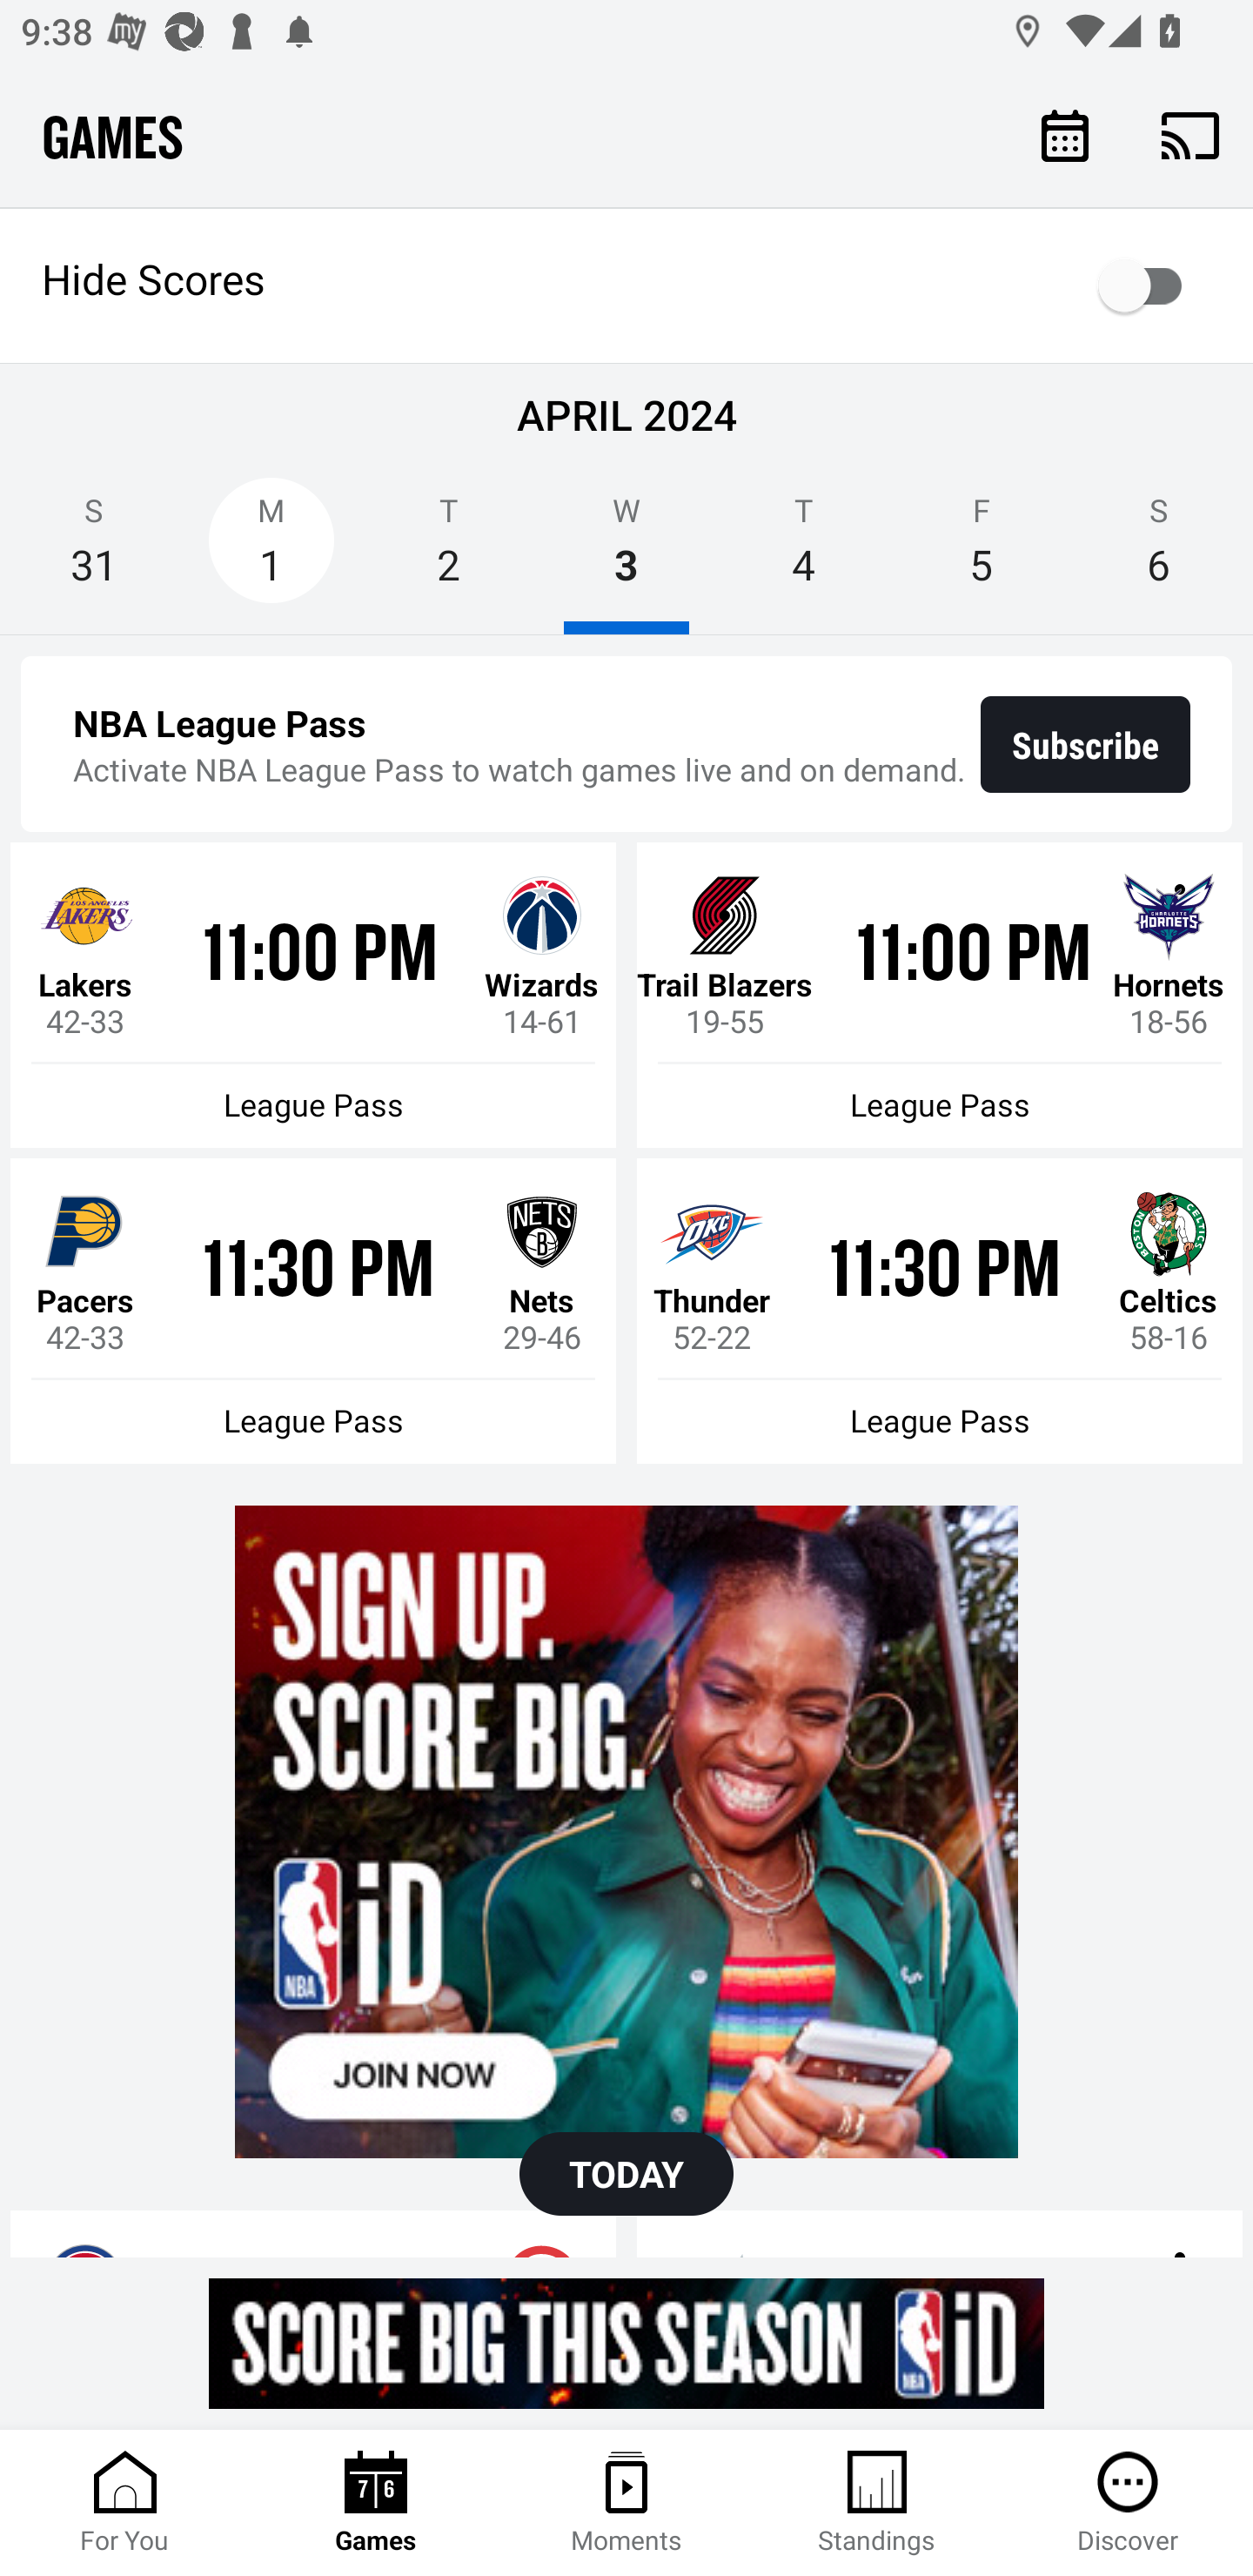 This screenshot has width=1253, height=2576. I want to click on S 6, so click(1159, 550).